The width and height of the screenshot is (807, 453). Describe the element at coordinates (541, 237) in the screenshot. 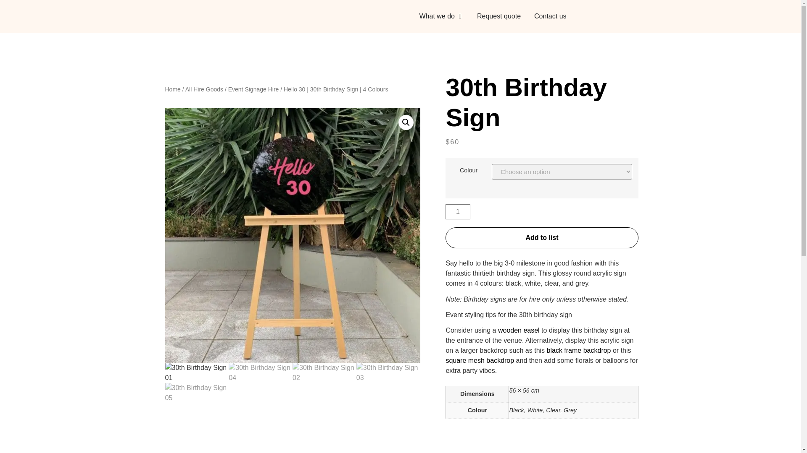

I see `Add to list` at that location.